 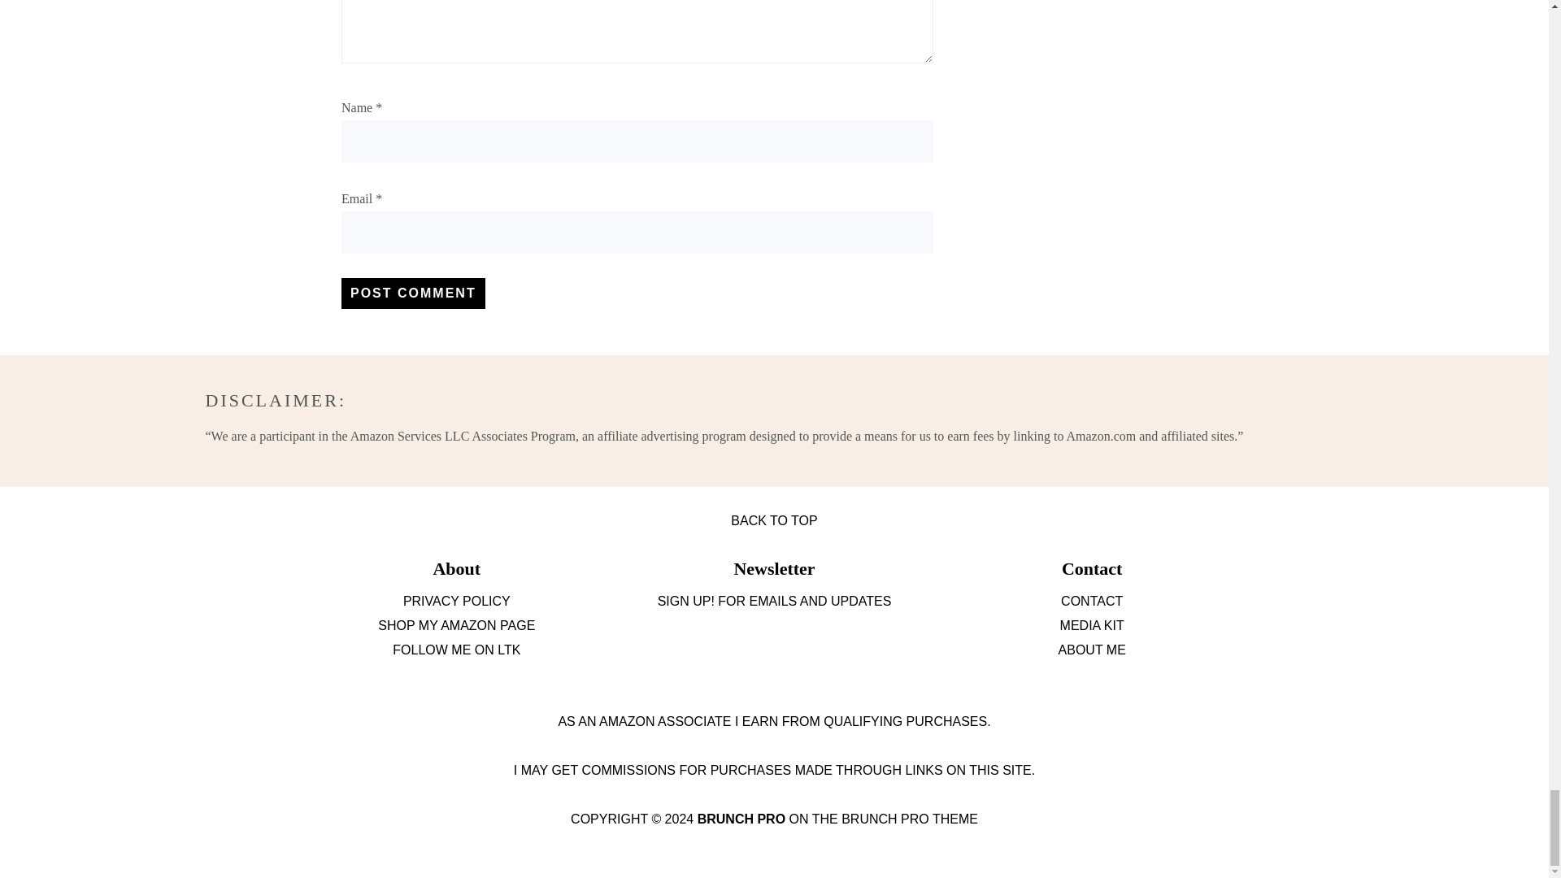 I want to click on Post Comment, so click(x=413, y=293).